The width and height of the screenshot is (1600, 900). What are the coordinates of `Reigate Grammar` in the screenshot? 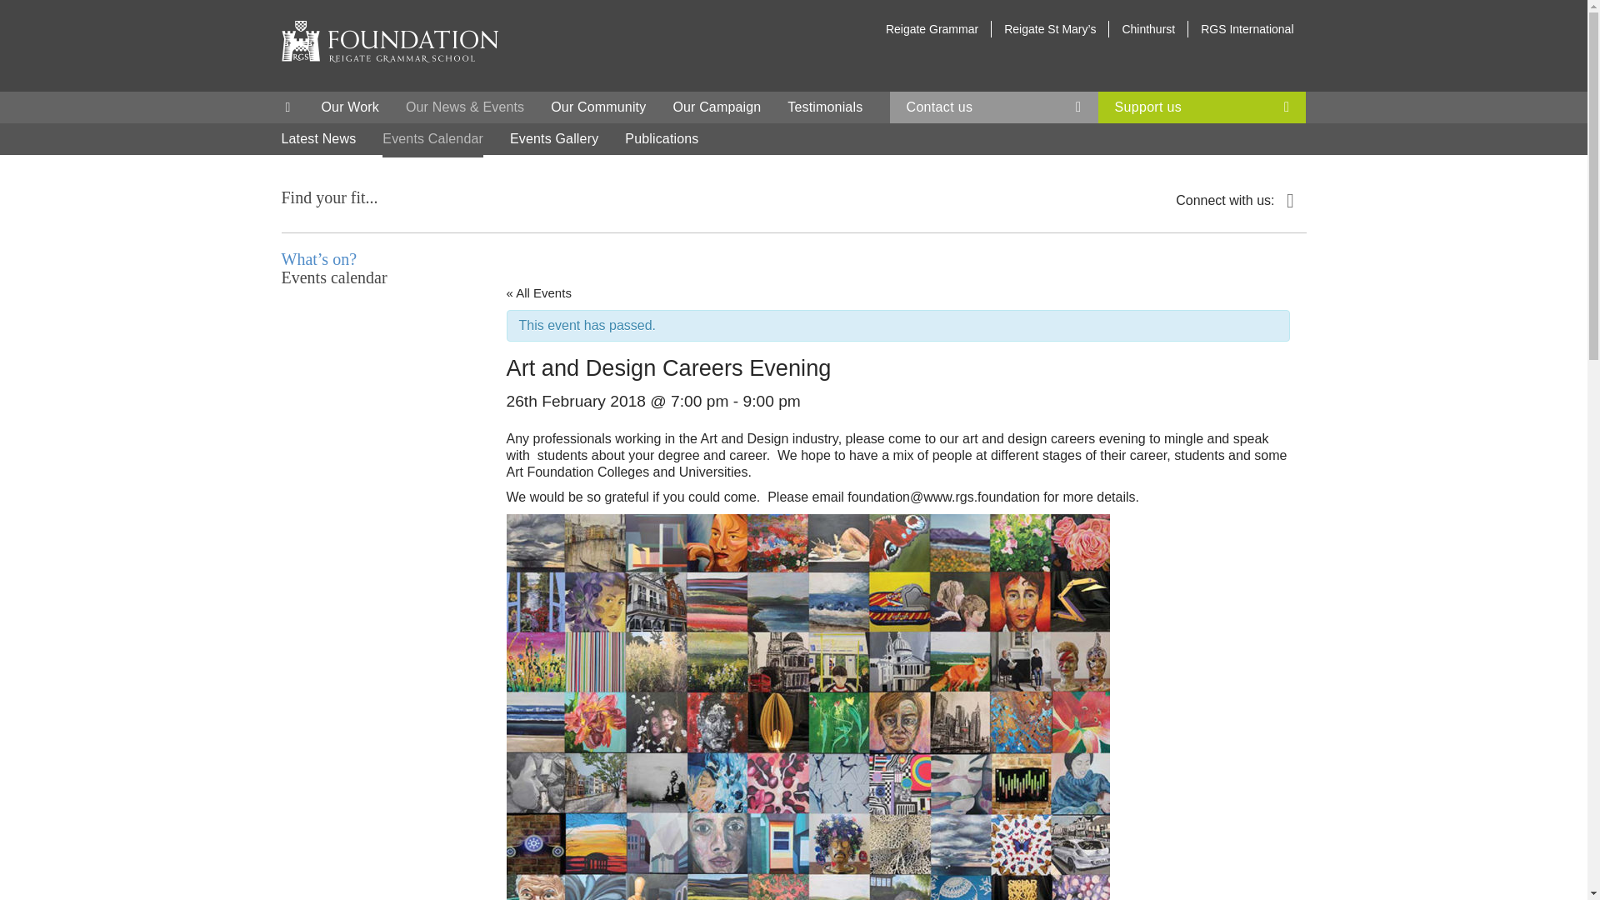 It's located at (932, 29).